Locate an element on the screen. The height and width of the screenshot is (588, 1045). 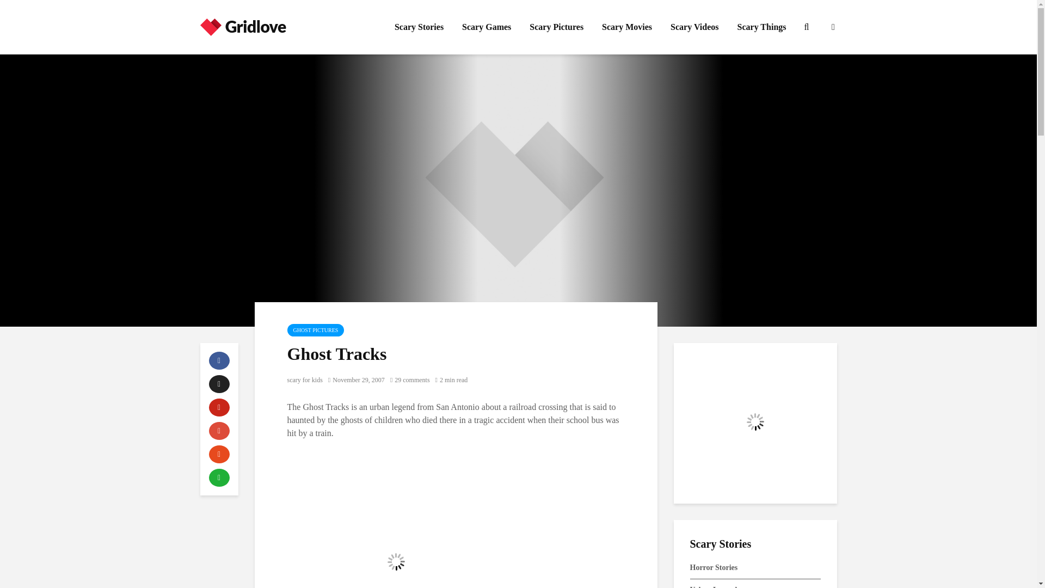
Scary Movies is located at coordinates (627, 27).